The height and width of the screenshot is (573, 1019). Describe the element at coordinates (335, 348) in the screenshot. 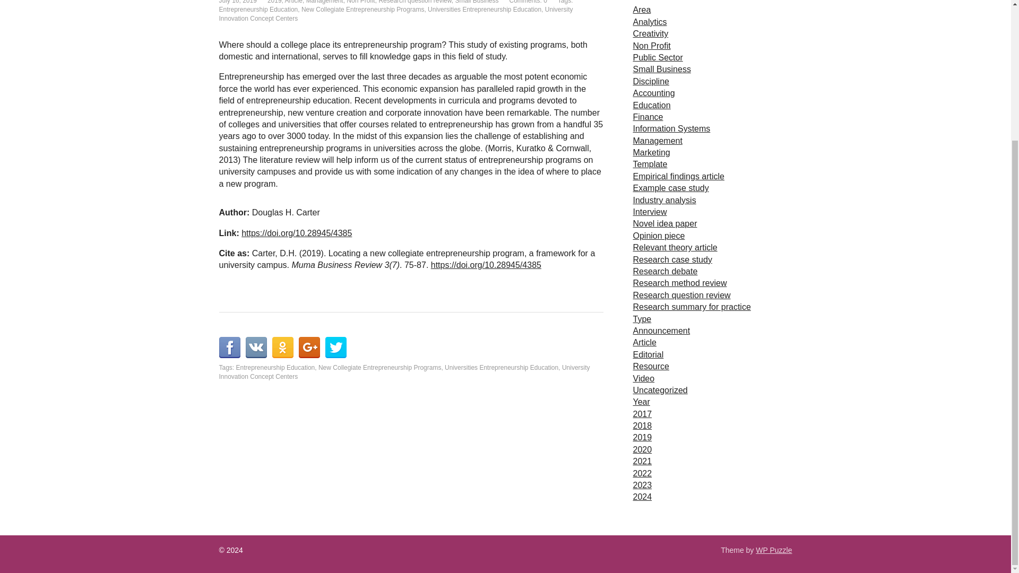

I see `Share in Twitter` at that location.